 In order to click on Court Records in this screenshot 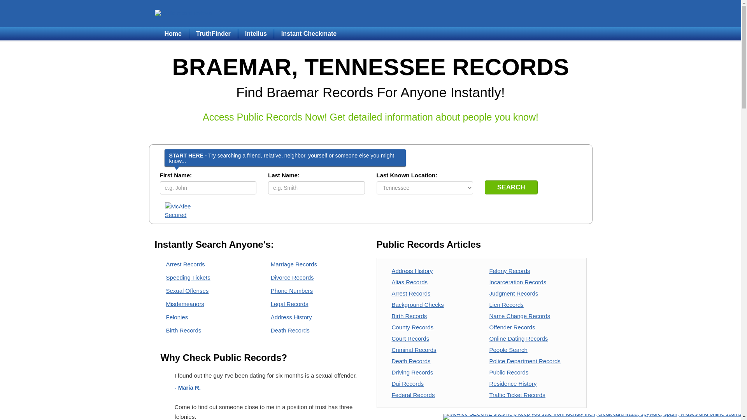, I will do `click(410, 338)`.